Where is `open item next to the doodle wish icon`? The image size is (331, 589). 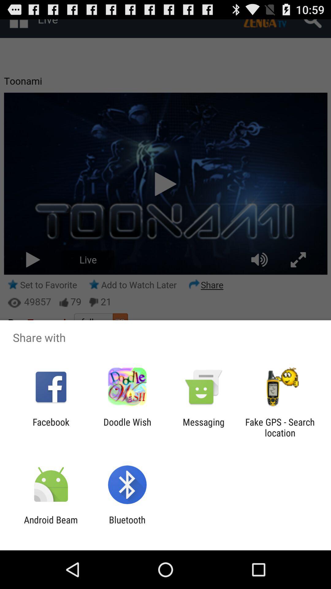
open item next to the doodle wish icon is located at coordinates (51, 427).